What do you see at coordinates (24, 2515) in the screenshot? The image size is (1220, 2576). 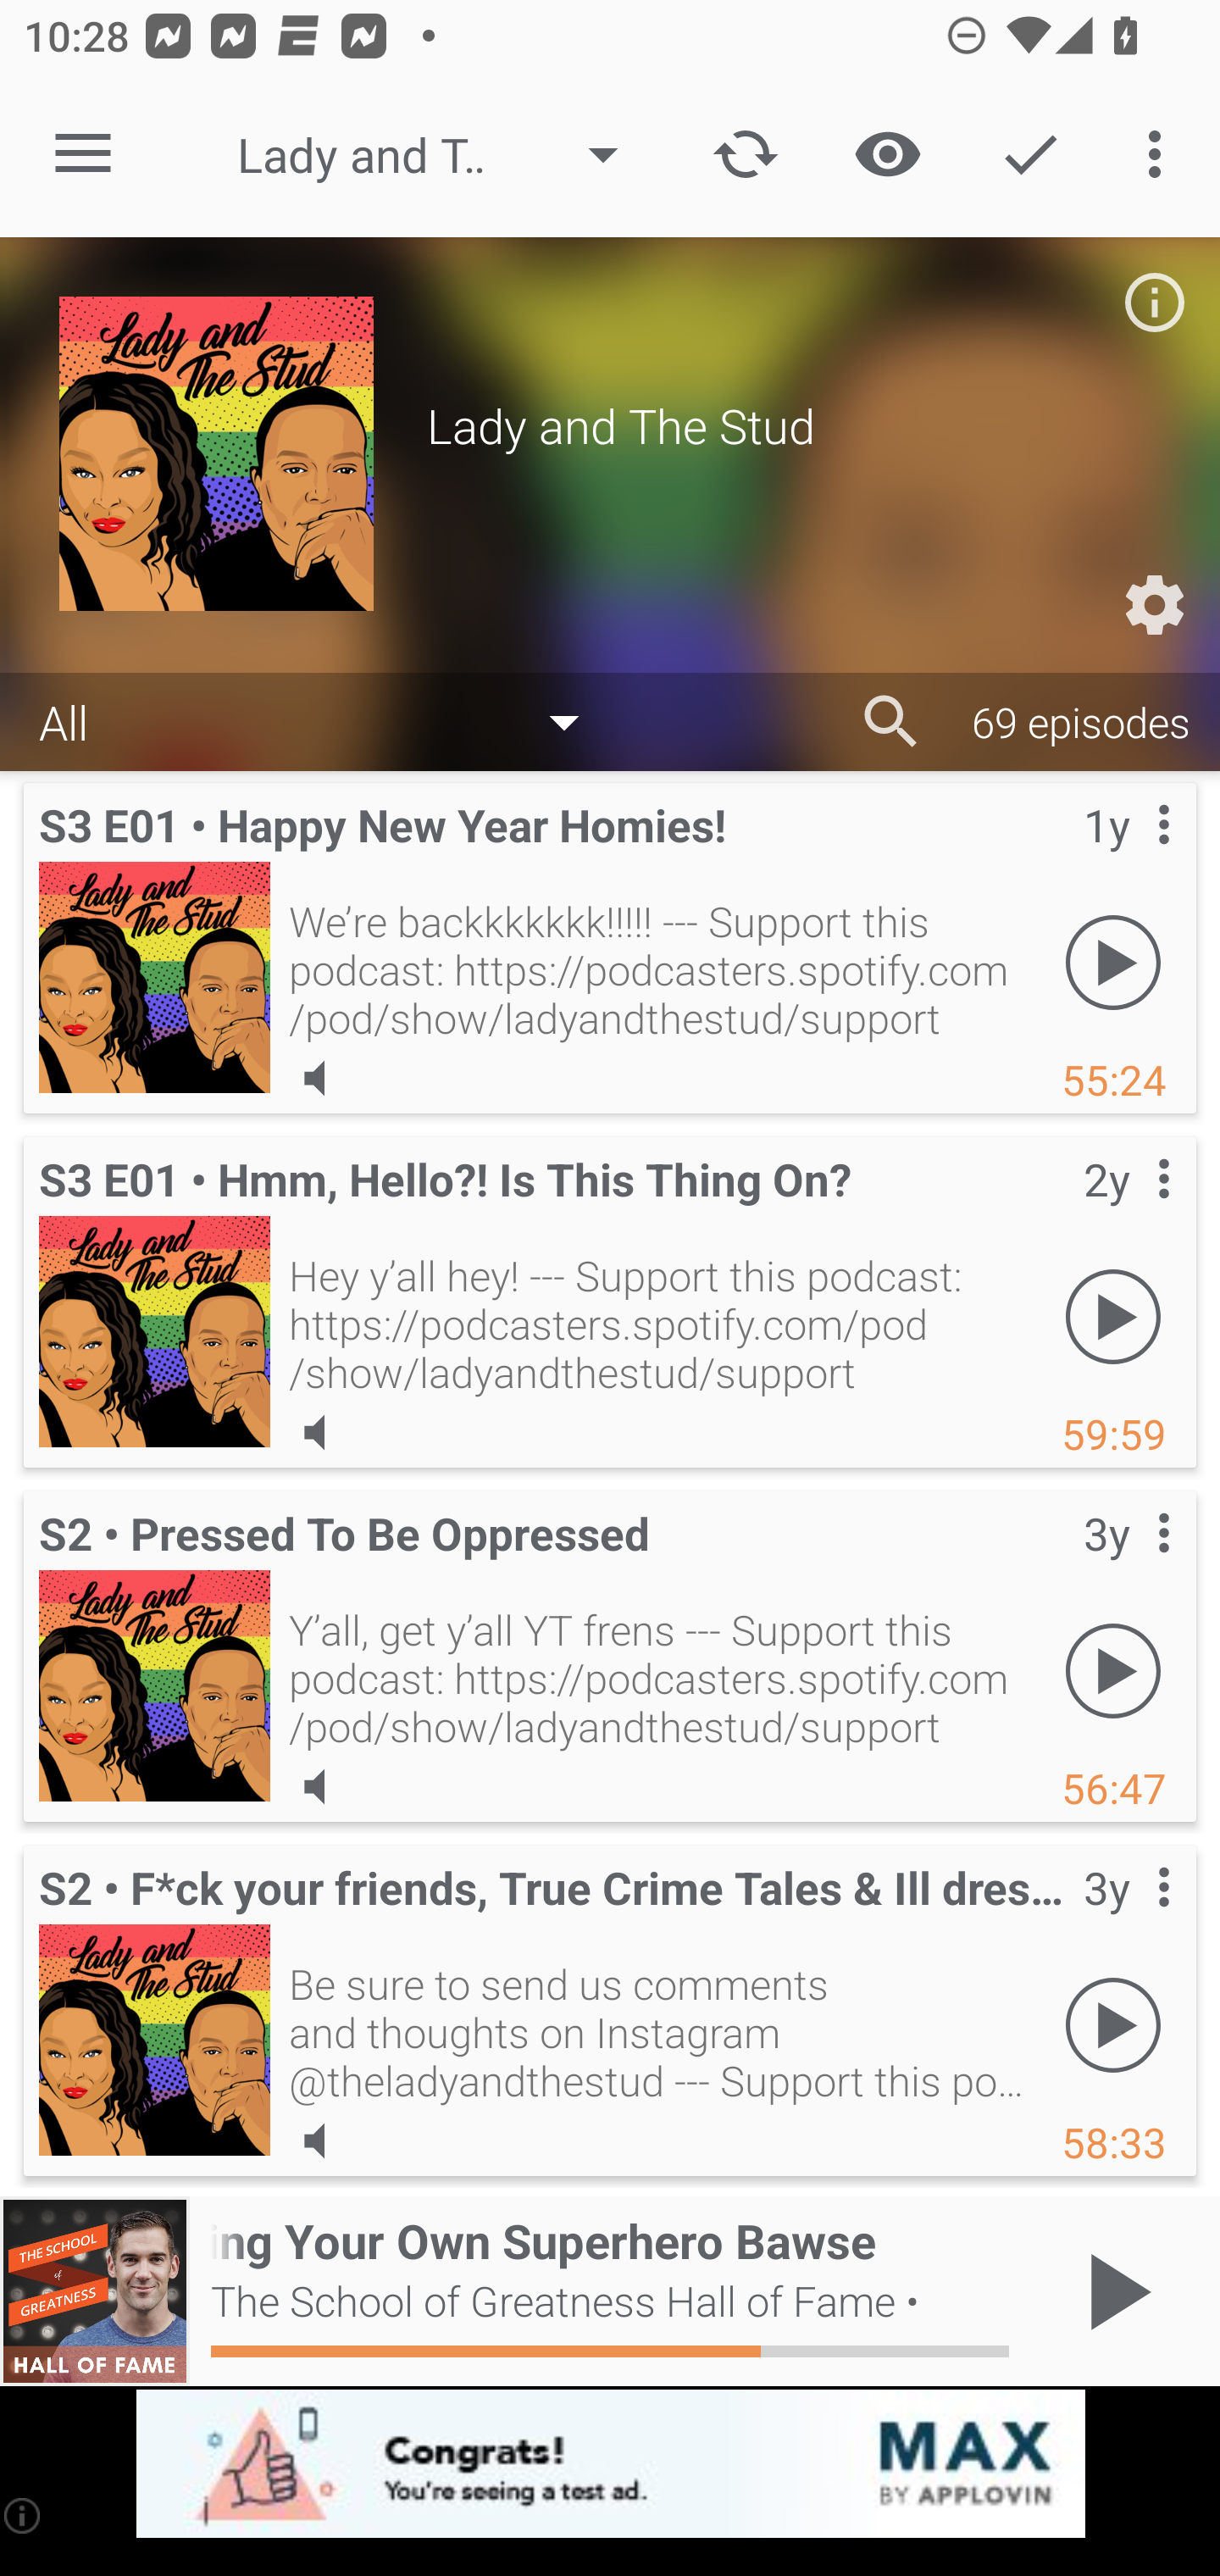 I see `(i)` at bounding box center [24, 2515].